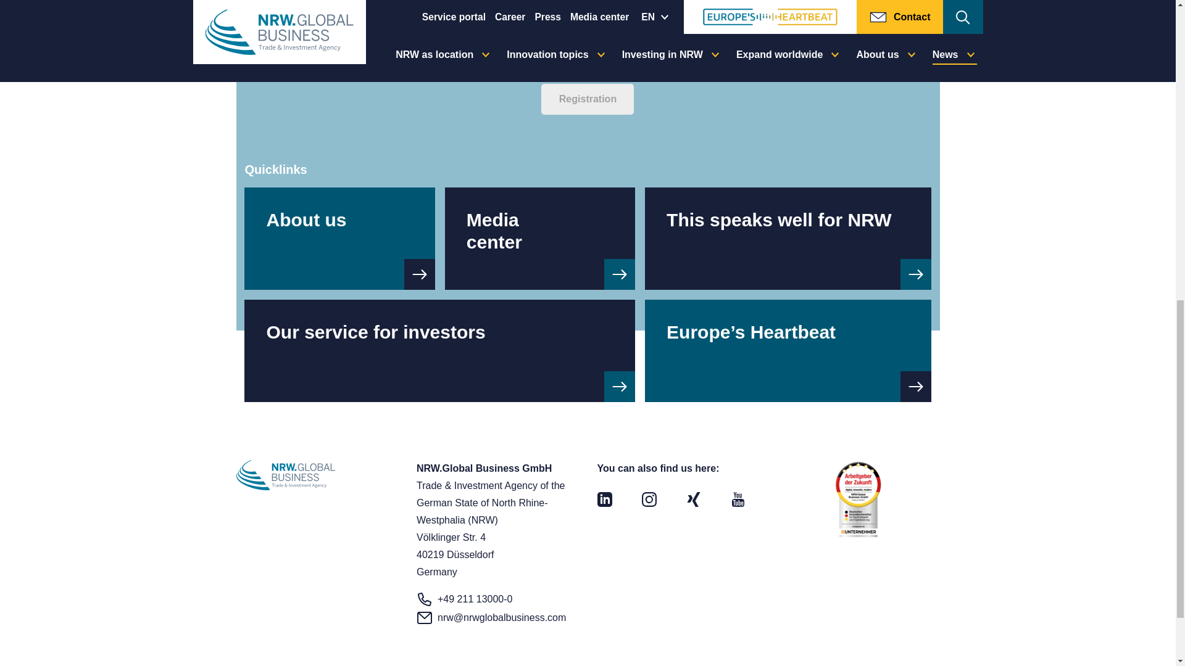 This screenshot has width=1185, height=666. I want to click on Instagram, so click(649, 498).